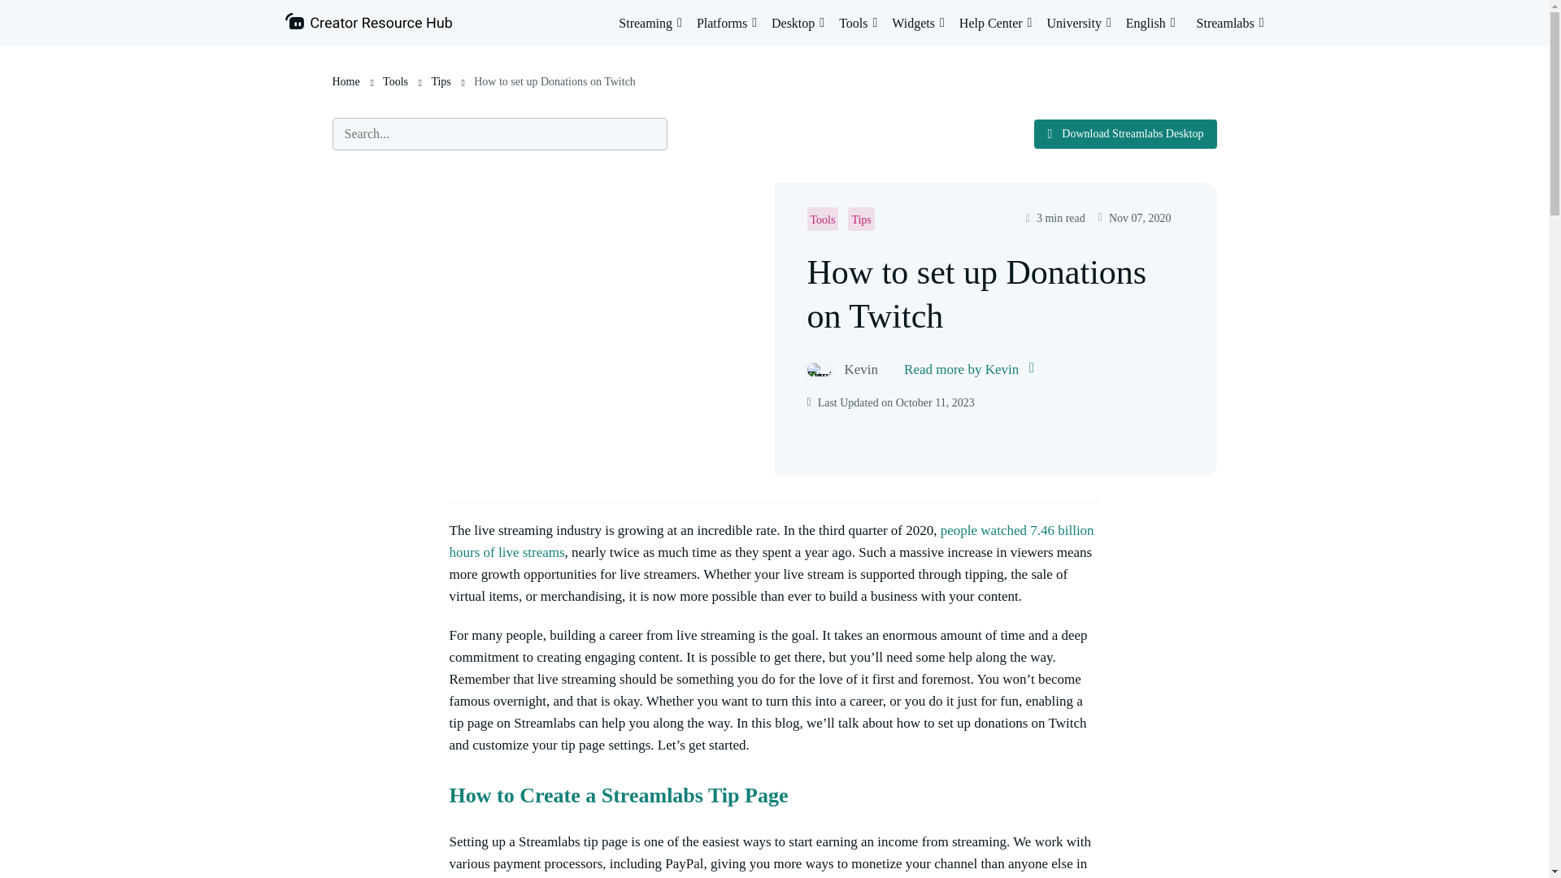 This screenshot has width=1561, height=878. Describe the element at coordinates (727, 23) in the screenshot. I see `Platforms` at that location.